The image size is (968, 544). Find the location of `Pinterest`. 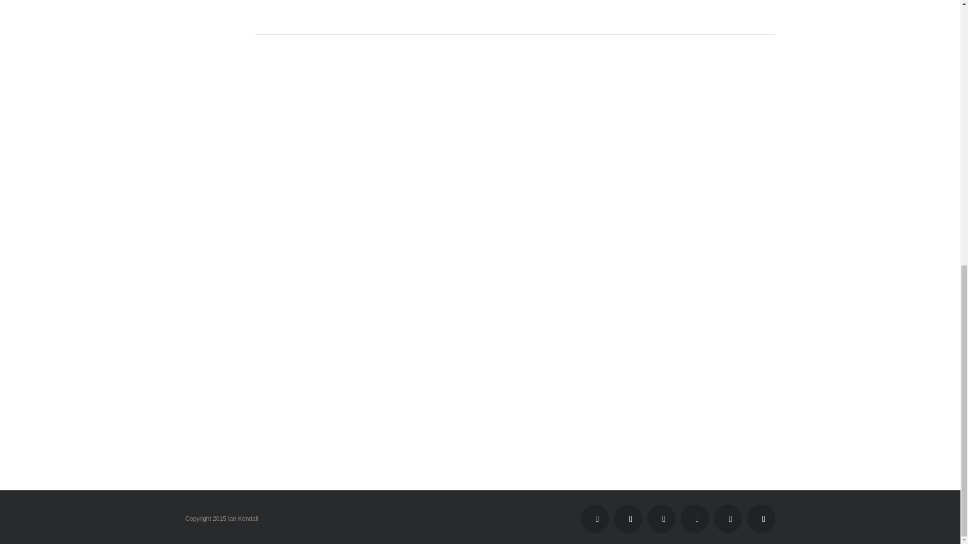

Pinterest is located at coordinates (728, 519).